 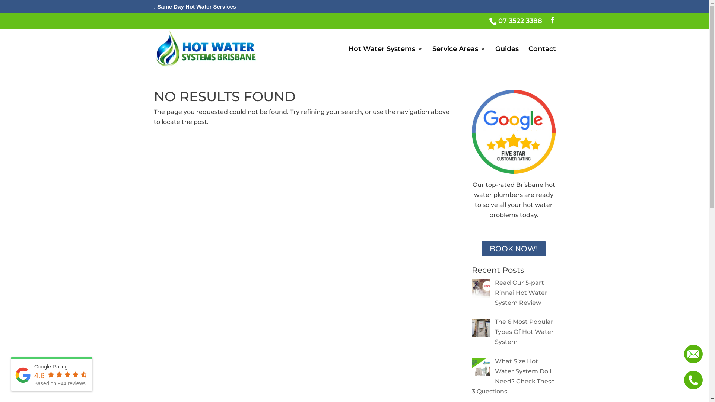 What do you see at coordinates (459, 57) in the screenshot?
I see `Service Areas` at bounding box center [459, 57].